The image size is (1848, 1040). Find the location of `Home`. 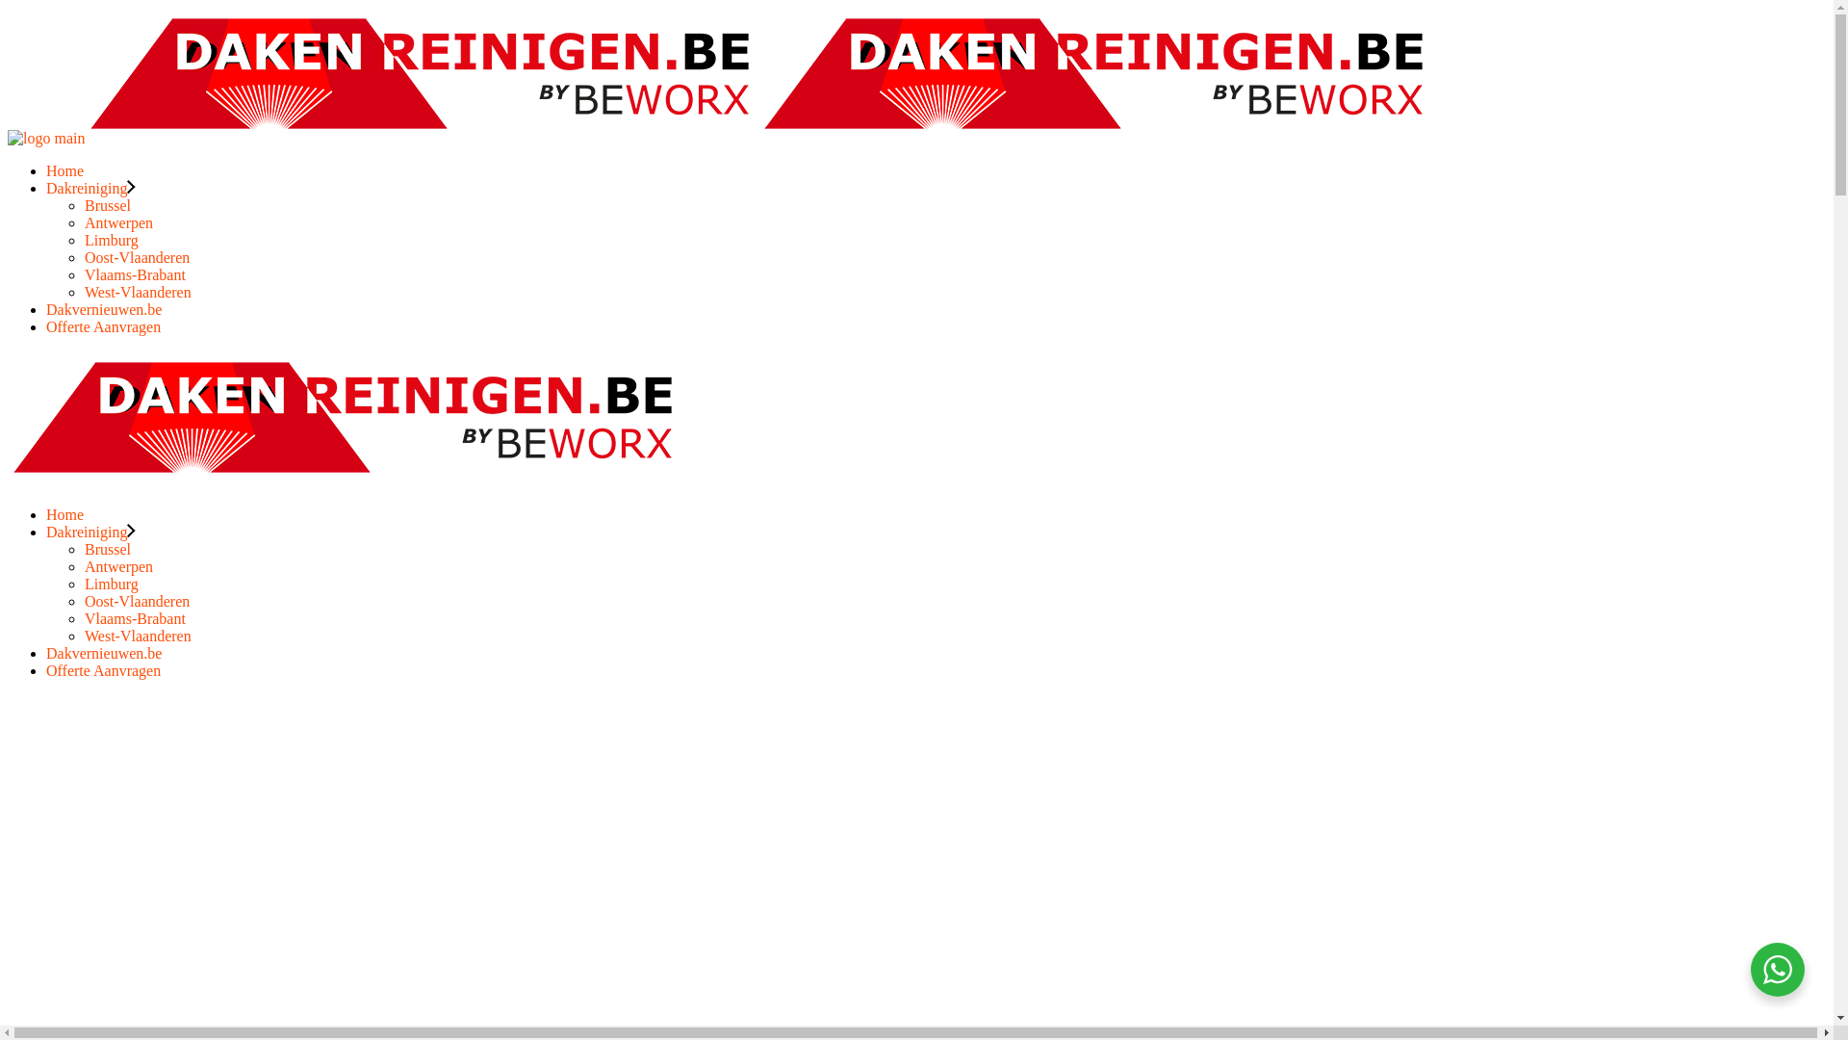

Home is located at coordinates (65, 514).